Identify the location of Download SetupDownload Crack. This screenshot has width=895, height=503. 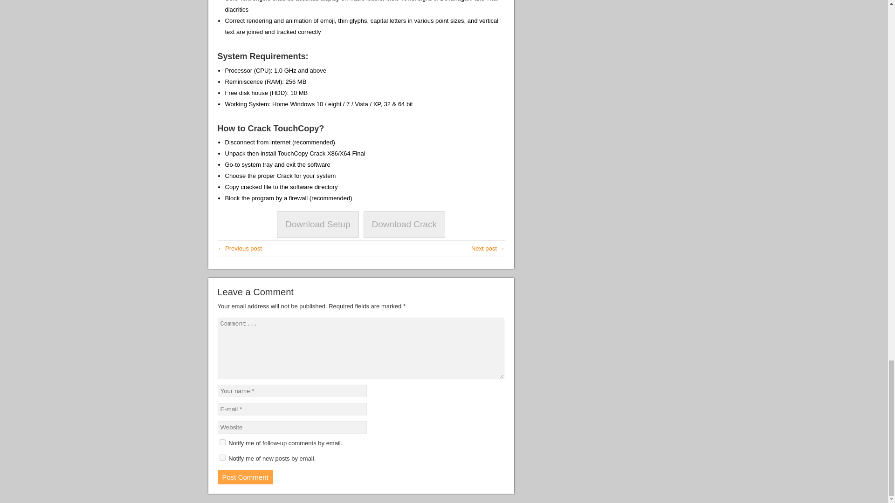
(361, 224).